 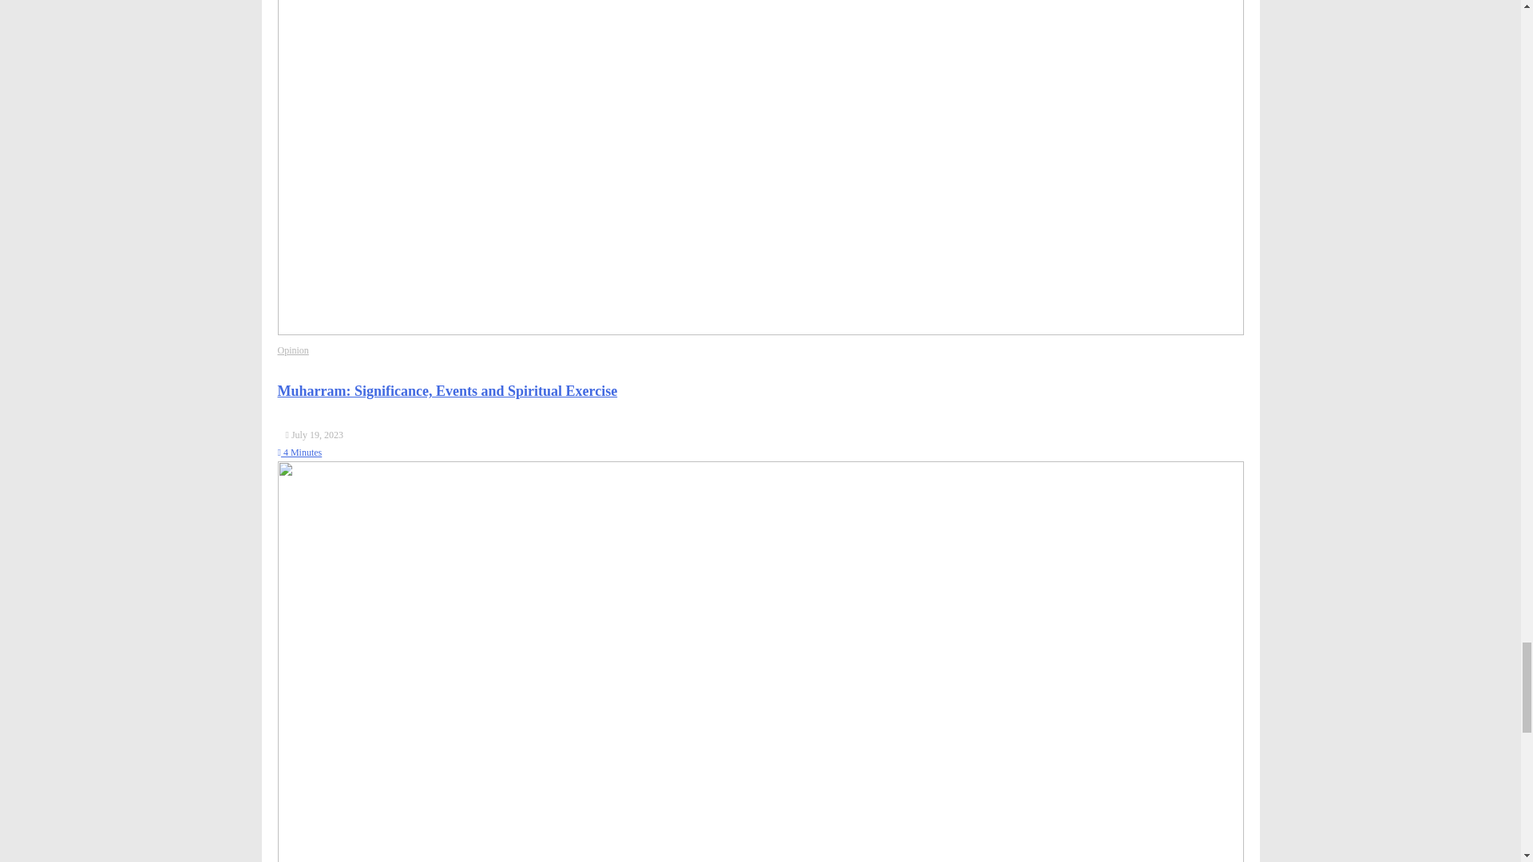 What do you see at coordinates (299, 452) in the screenshot?
I see `Estimated Reading Time of Article` at bounding box center [299, 452].